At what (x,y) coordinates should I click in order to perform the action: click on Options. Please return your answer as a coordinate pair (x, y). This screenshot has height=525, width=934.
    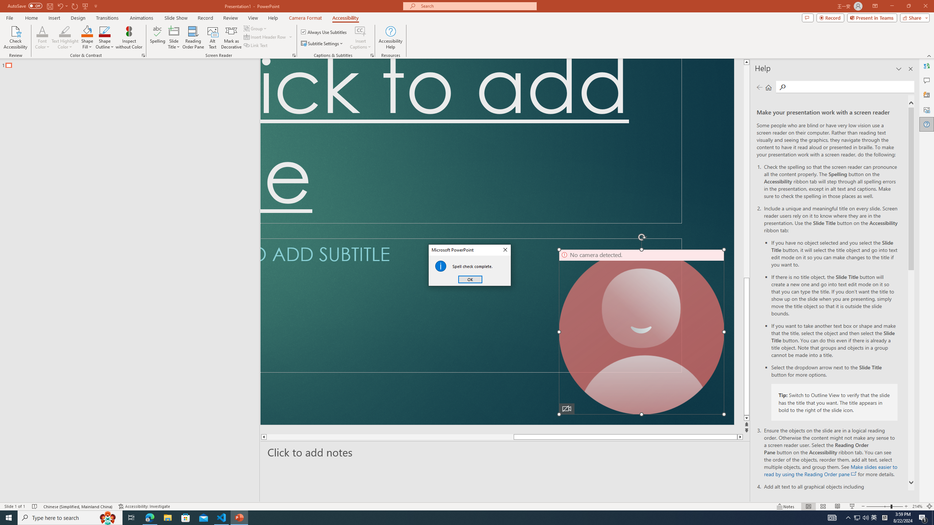
    Looking at the image, I should click on (38, 483).